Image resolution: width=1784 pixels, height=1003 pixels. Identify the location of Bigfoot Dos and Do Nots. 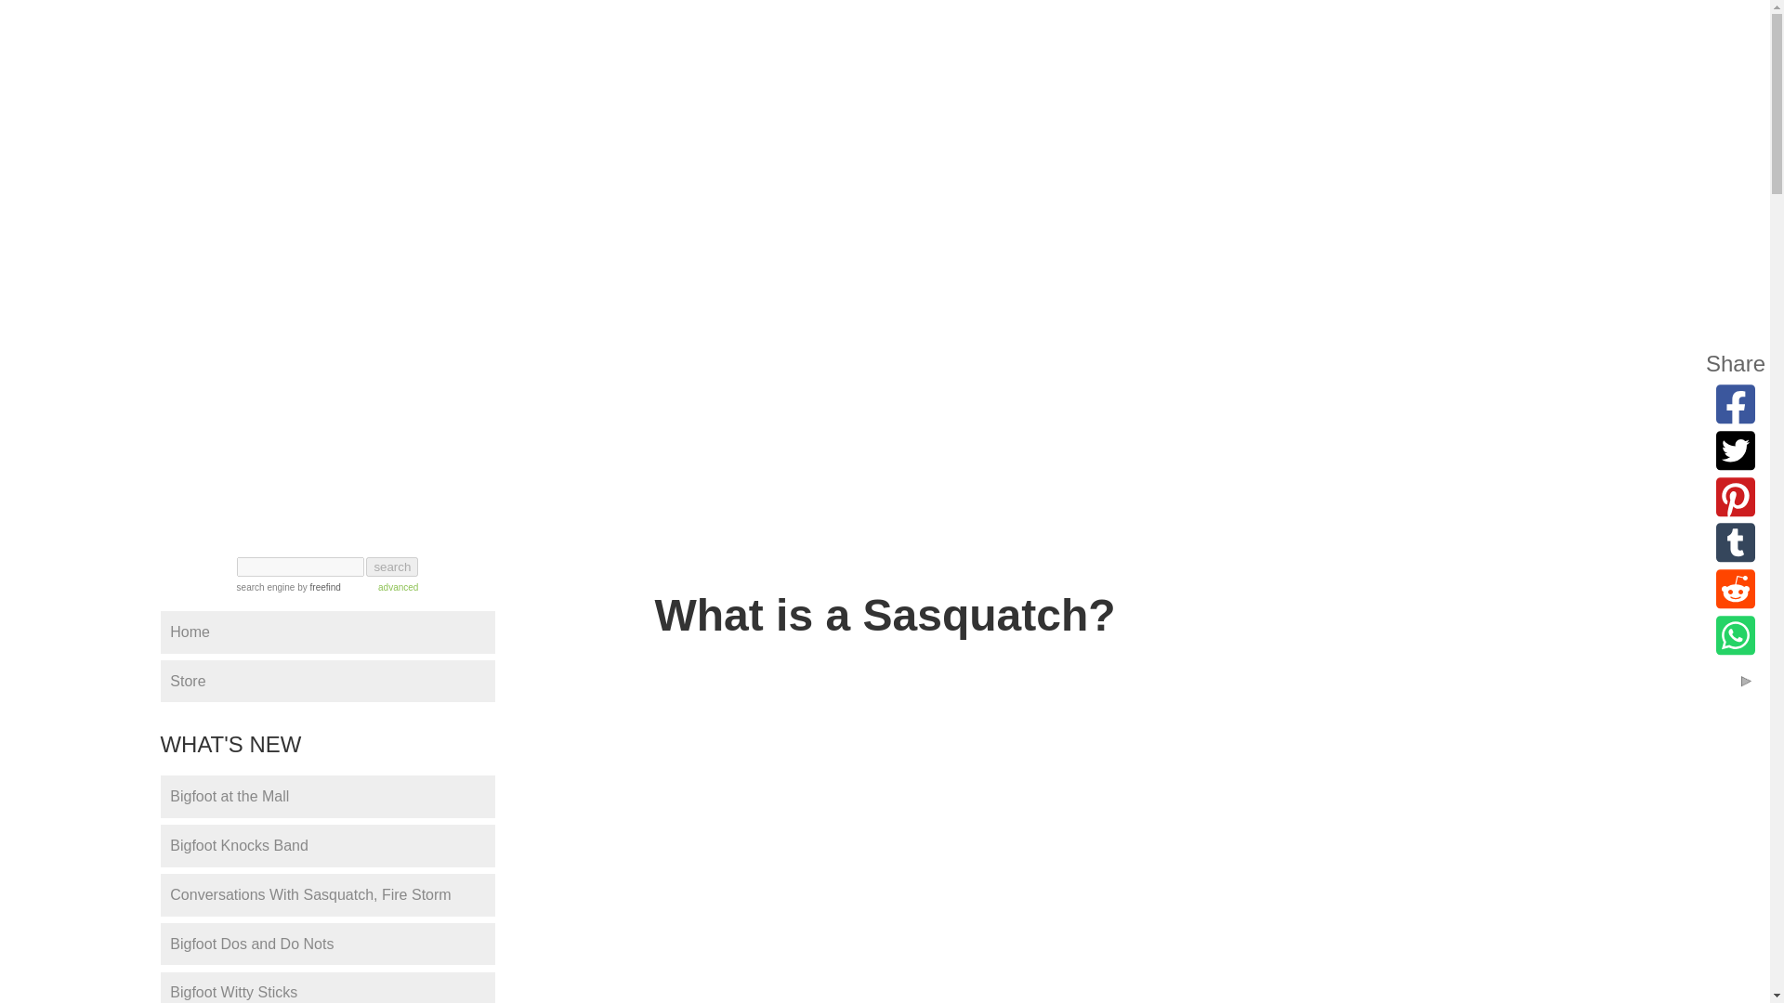
(327, 944).